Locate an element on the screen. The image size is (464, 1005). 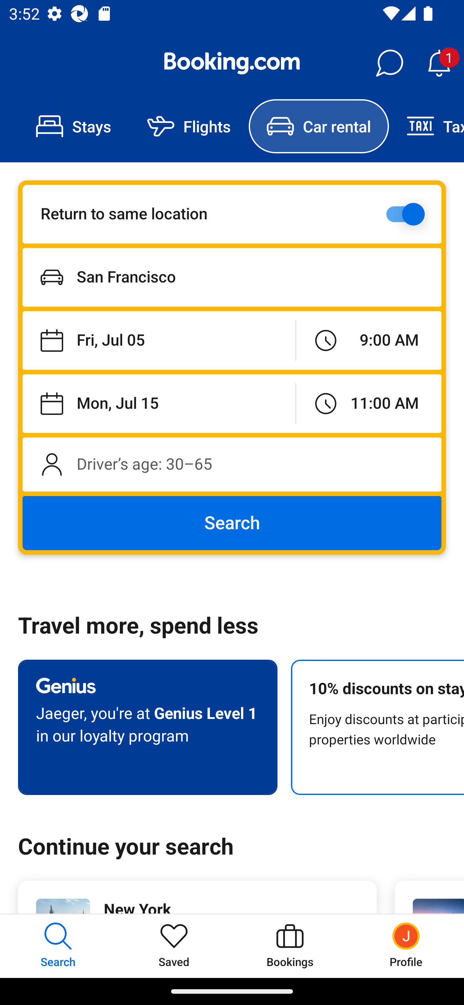
Notifications is located at coordinates (439, 63).